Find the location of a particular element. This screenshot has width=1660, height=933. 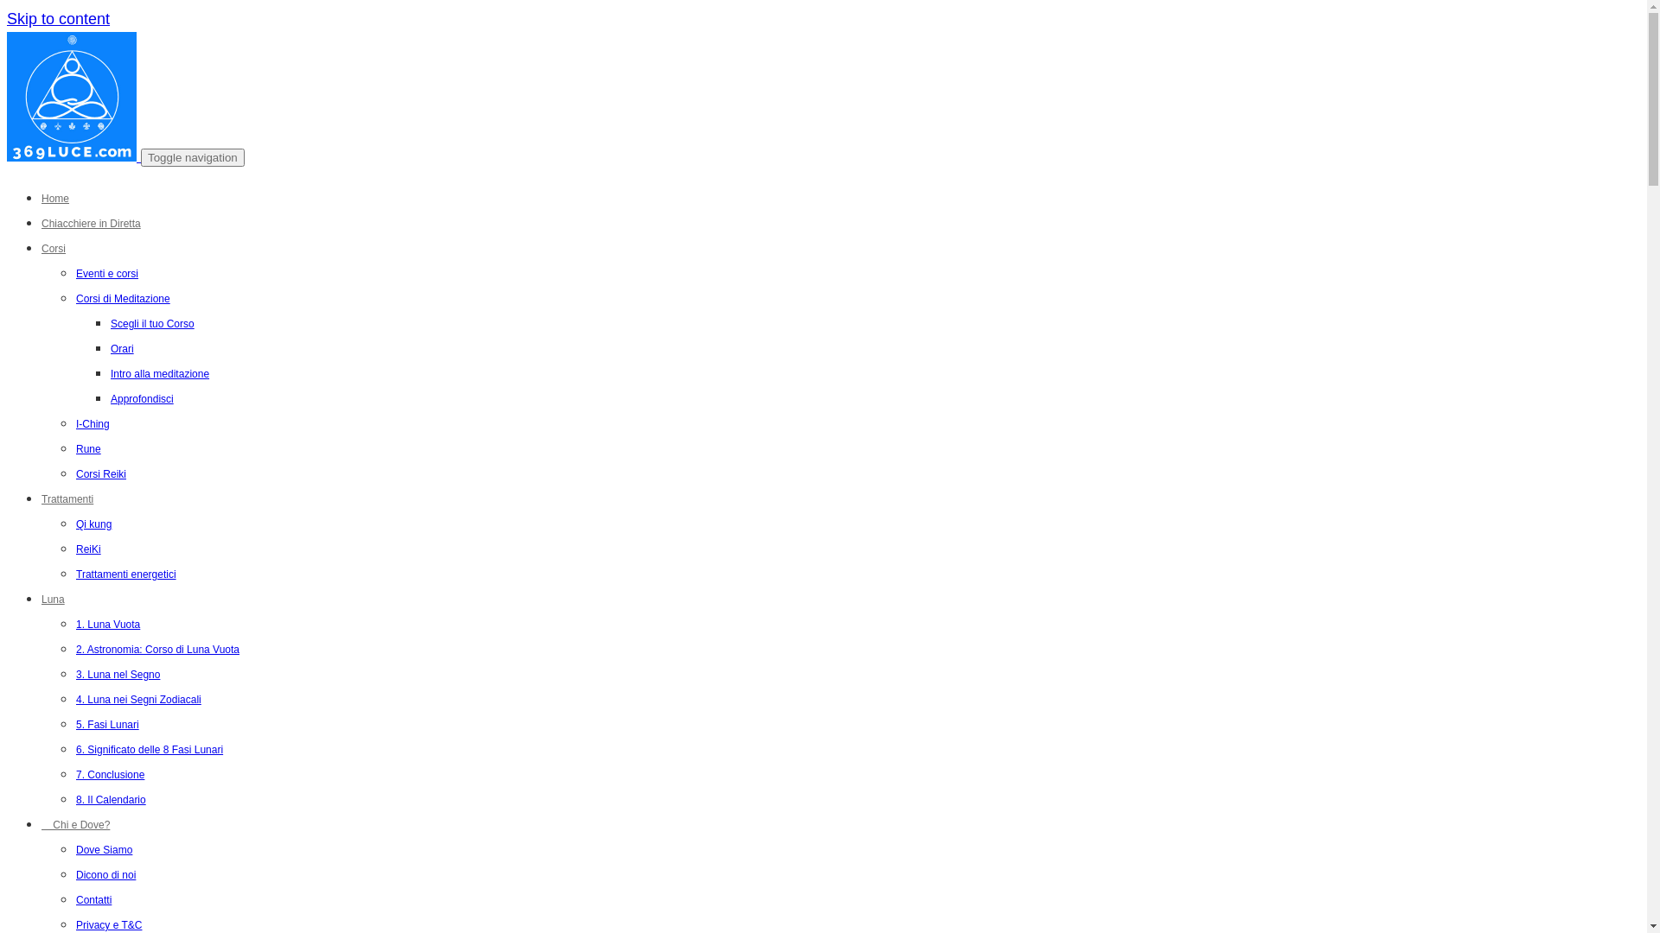

I-Ching is located at coordinates (93, 424).